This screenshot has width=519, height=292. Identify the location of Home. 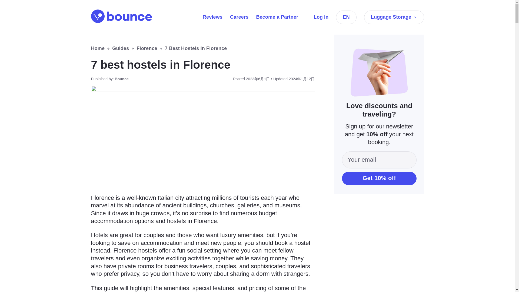
(98, 49).